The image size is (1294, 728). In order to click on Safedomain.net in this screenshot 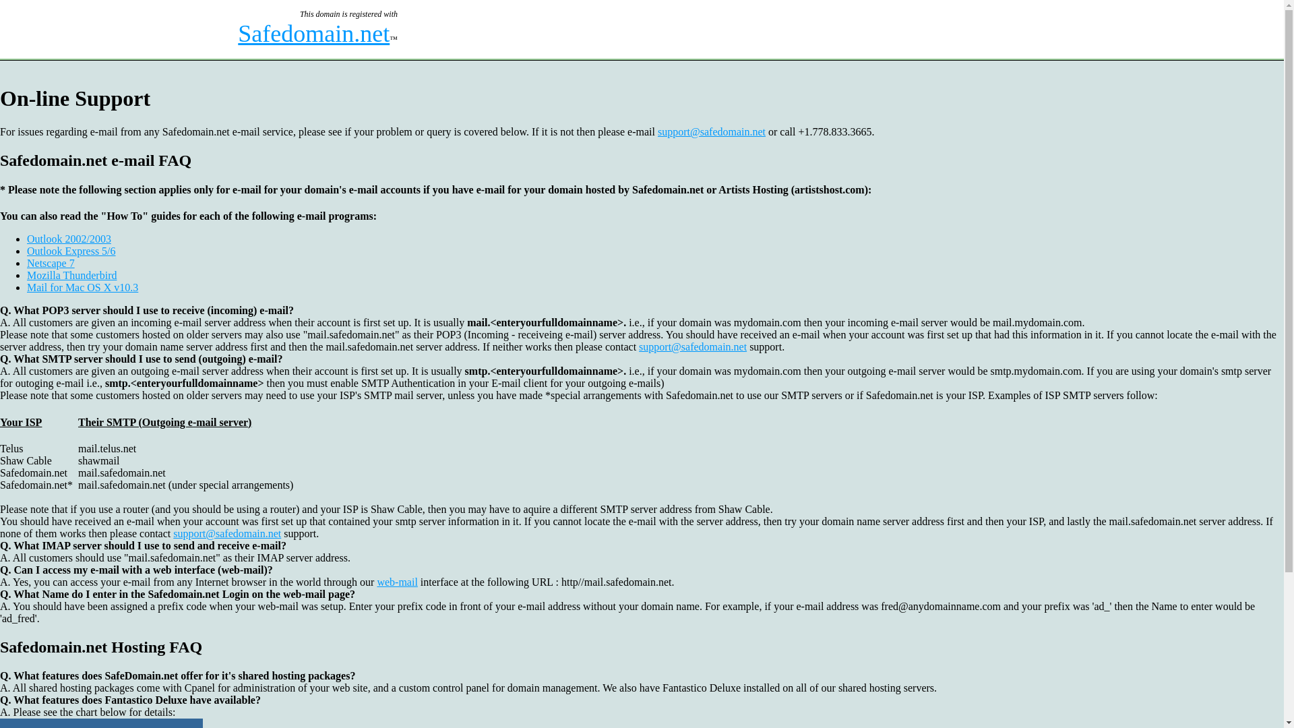, I will do `click(313, 34)`.